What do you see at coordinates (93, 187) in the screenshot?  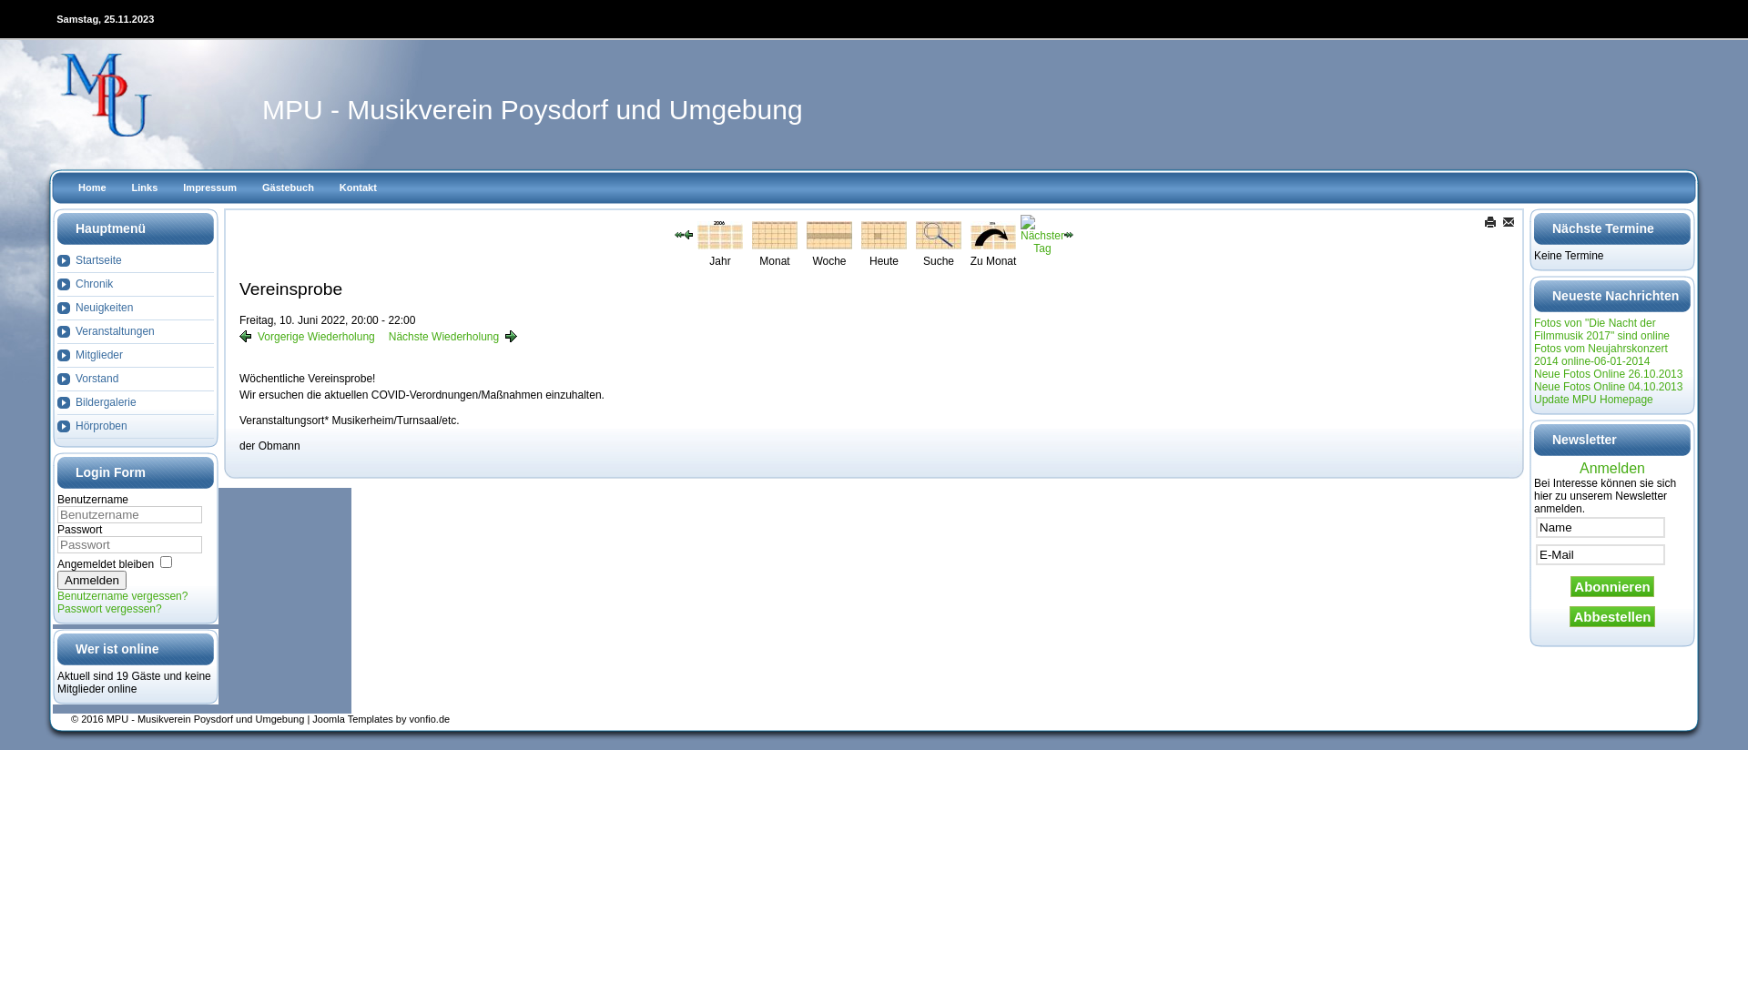 I see `Home` at bounding box center [93, 187].